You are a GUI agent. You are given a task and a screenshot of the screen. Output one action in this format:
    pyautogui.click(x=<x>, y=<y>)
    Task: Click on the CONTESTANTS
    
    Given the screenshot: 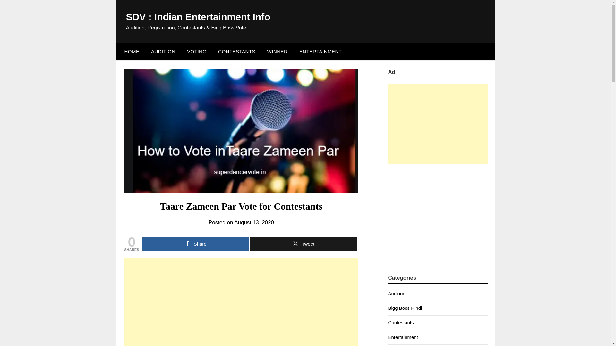 What is the action you would take?
    pyautogui.click(x=237, y=51)
    